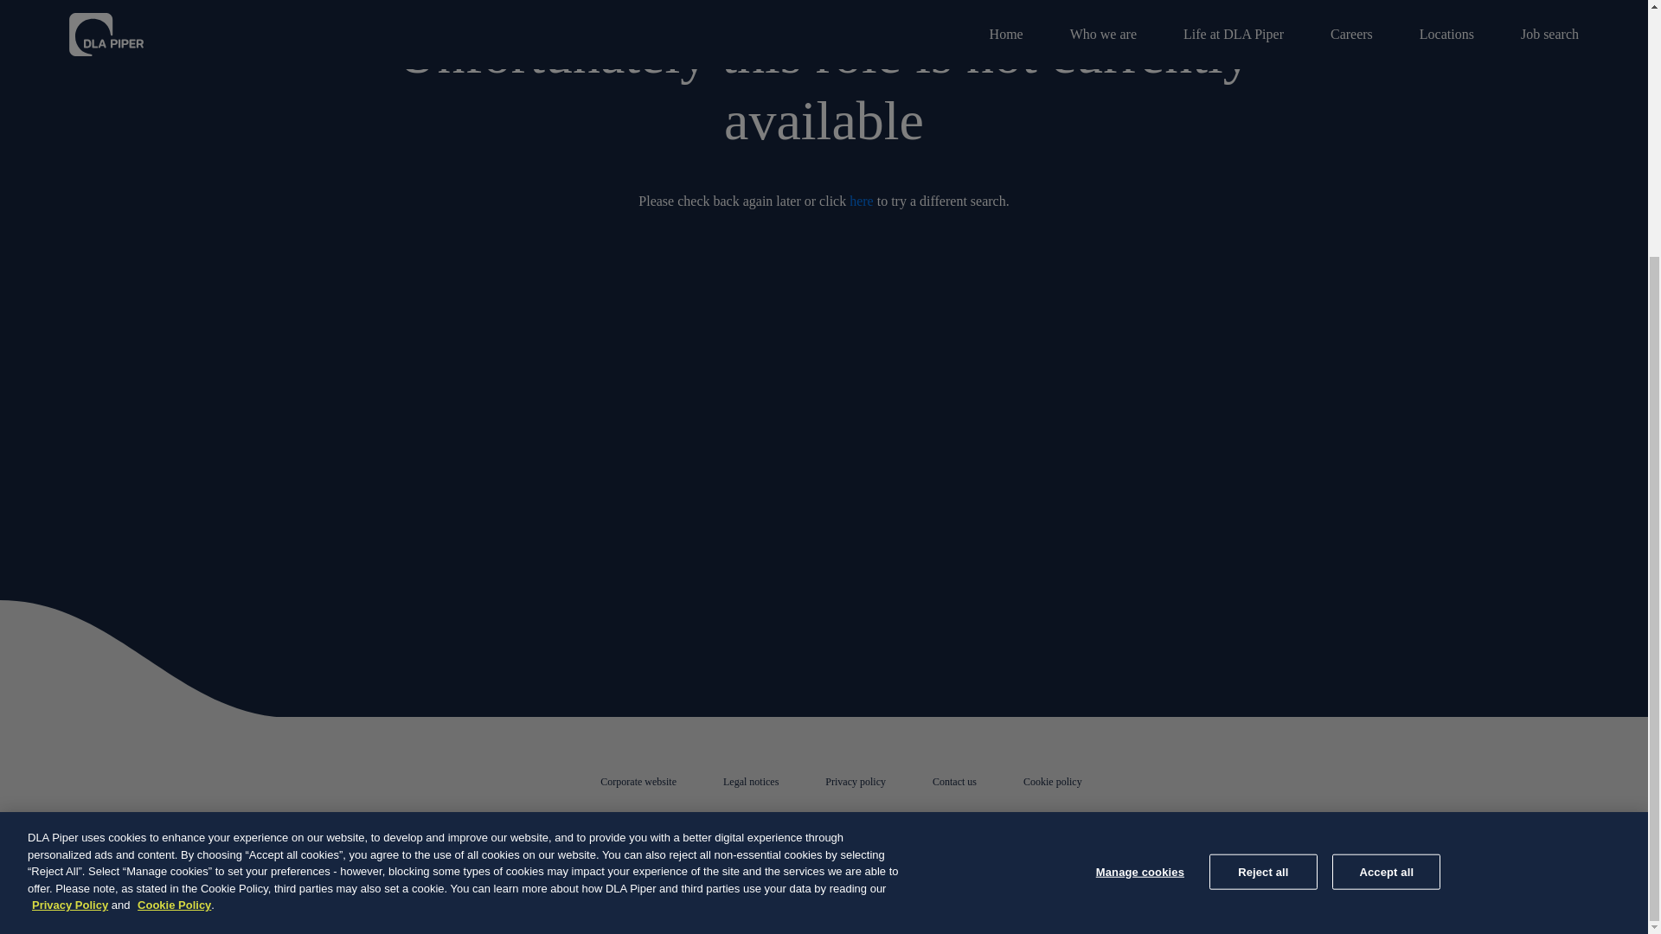 The height and width of the screenshot is (934, 1661). Describe the element at coordinates (1052, 782) in the screenshot. I see `Cookie policy` at that location.